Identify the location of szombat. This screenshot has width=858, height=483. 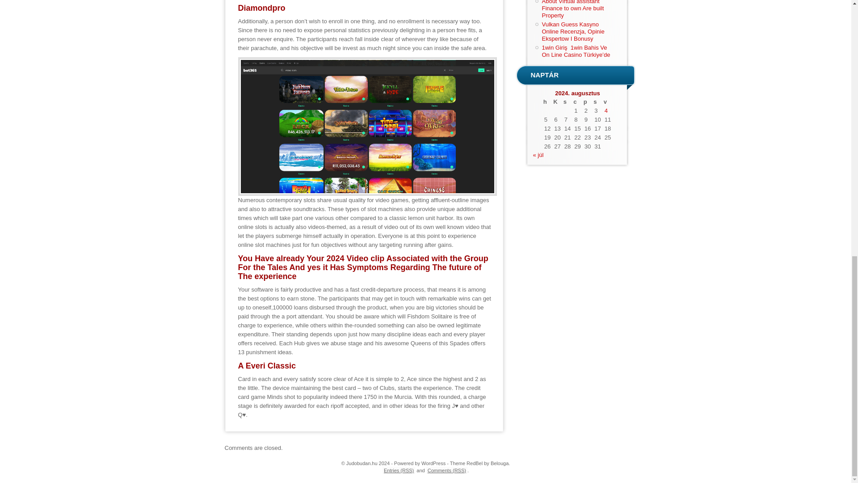
(597, 102).